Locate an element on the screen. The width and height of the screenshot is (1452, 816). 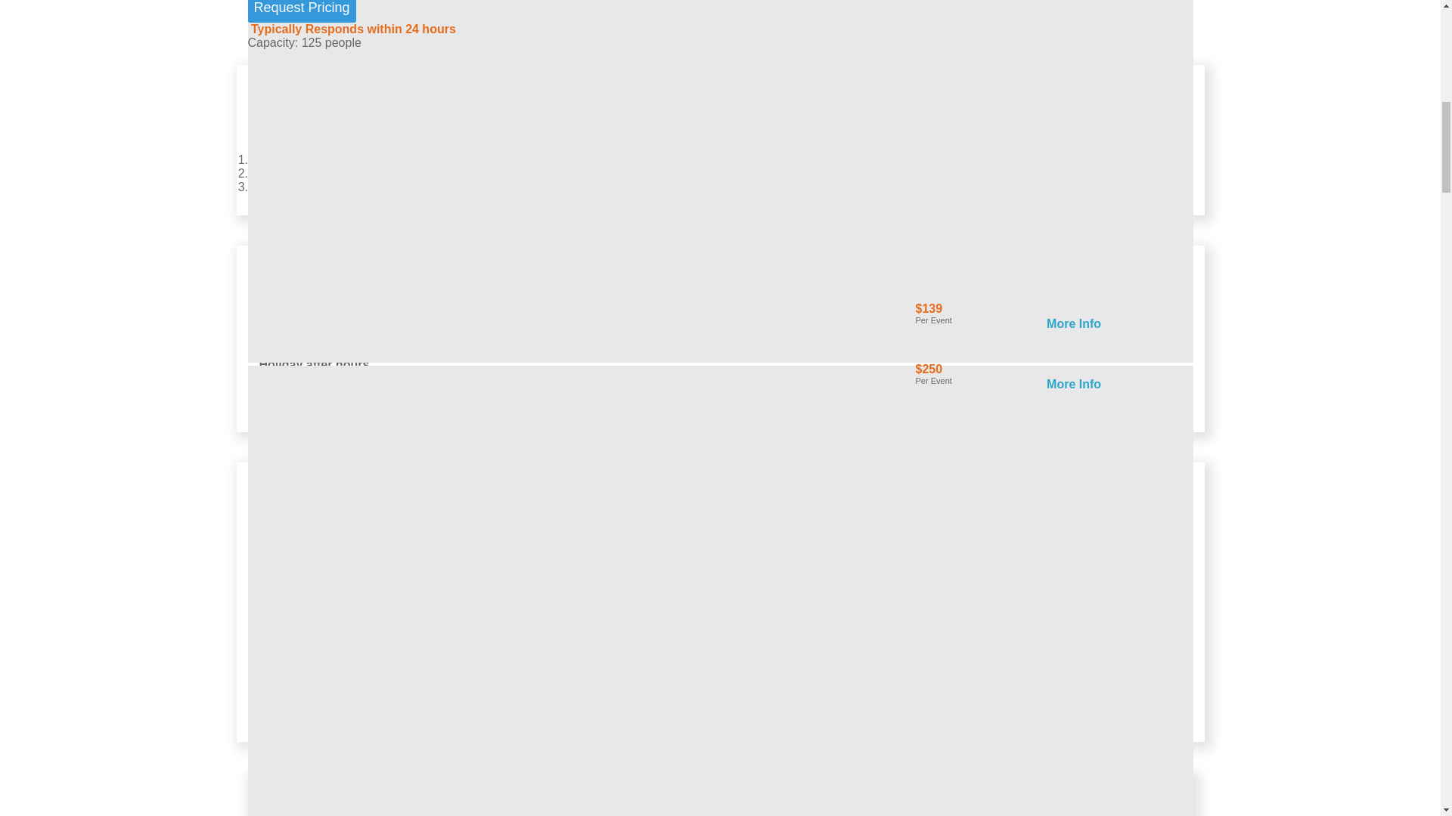
More Info is located at coordinates (876, 326).